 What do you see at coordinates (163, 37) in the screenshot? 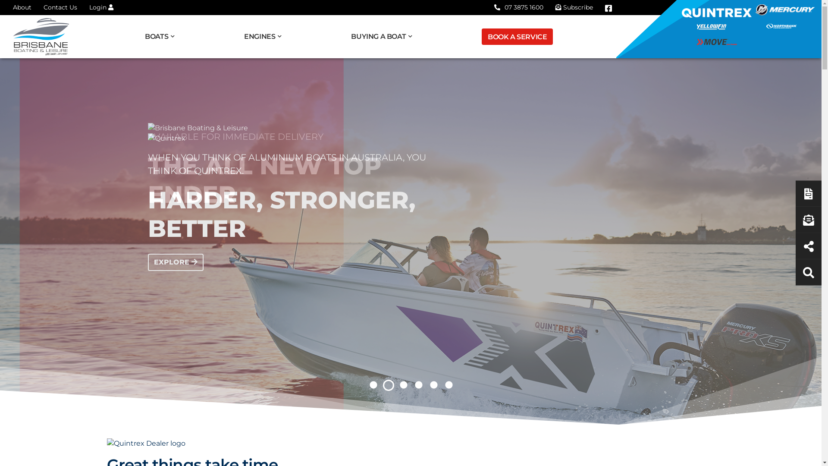
I see `BOATS` at bounding box center [163, 37].